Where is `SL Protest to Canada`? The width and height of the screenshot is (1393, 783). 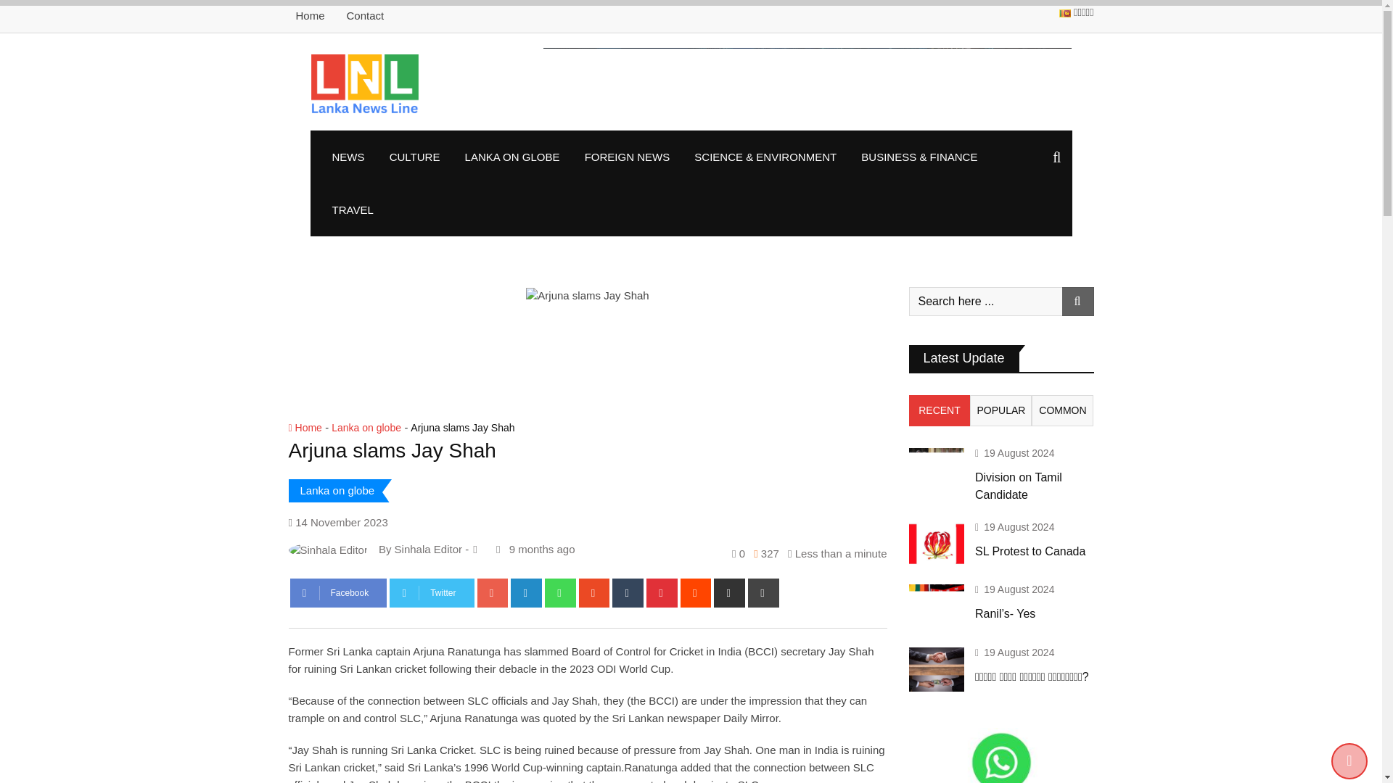 SL Protest to Canada is located at coordinates (936, 544).